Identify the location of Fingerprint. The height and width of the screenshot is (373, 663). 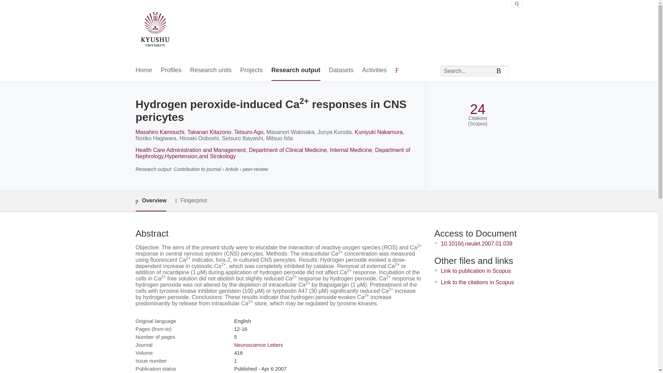
(191, 201).